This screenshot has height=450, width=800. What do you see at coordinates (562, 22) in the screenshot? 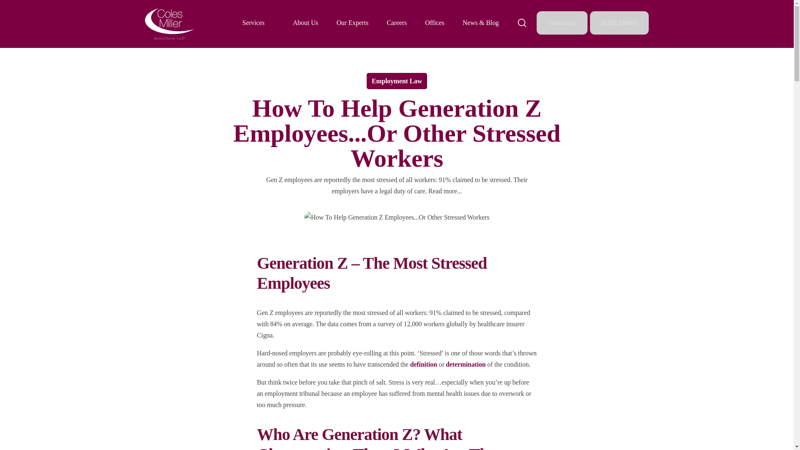
I see `Contact Us` at bounding box center [562, 22].